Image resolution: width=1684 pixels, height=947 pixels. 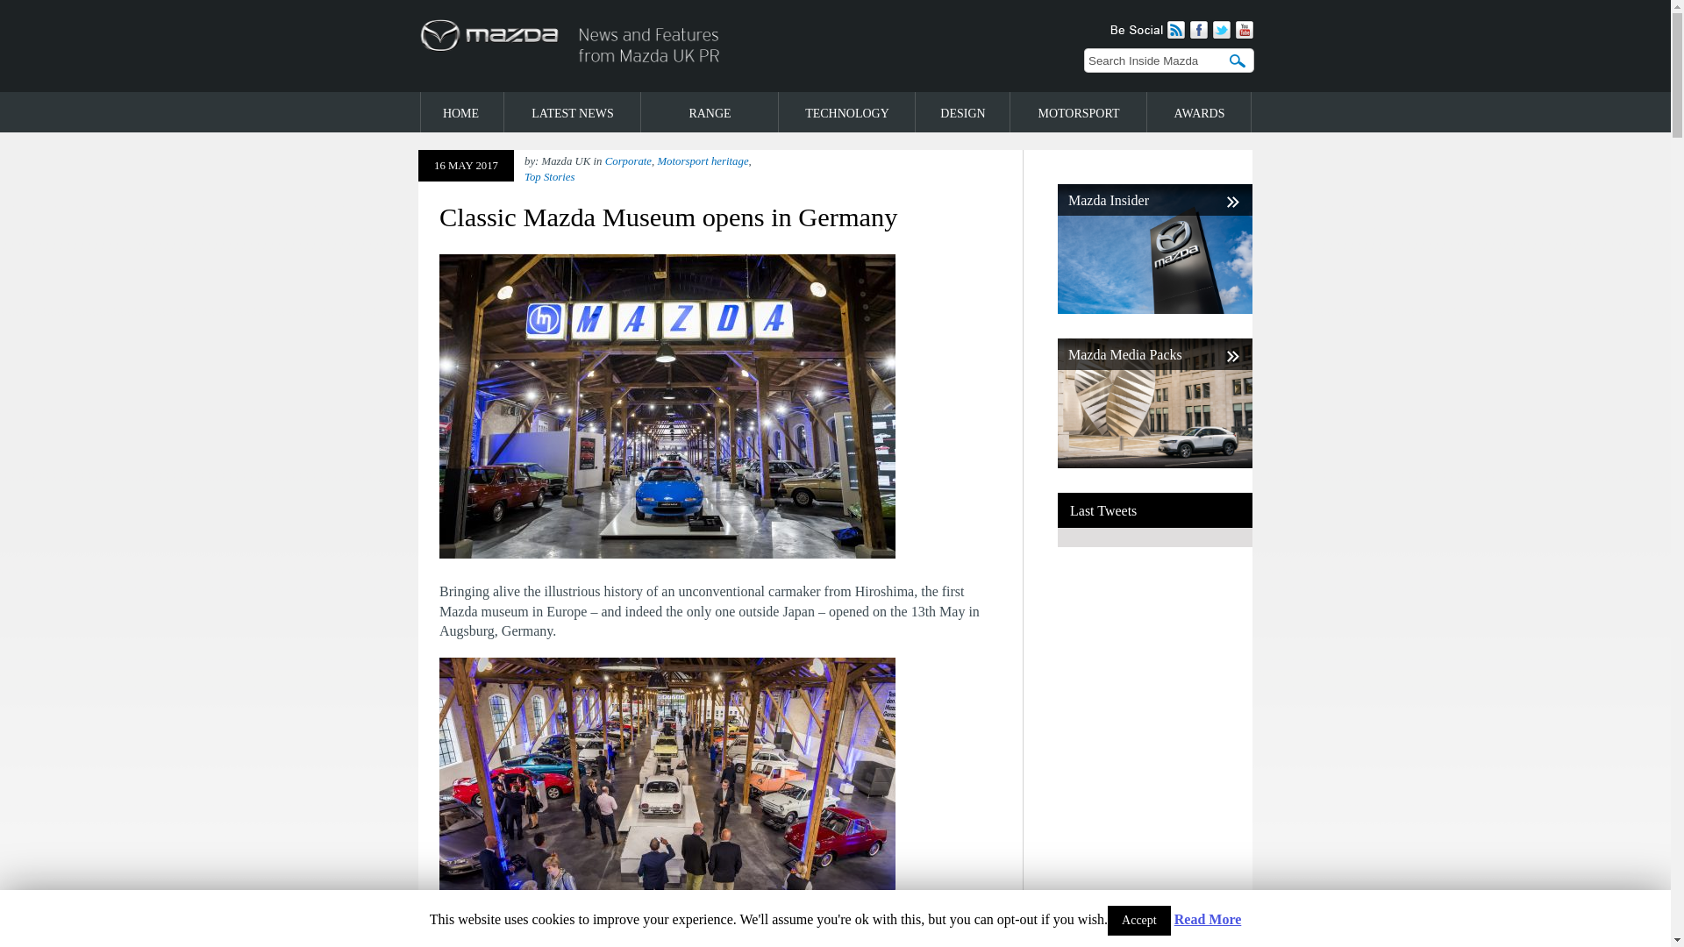 What do you see at coordinates (461, 112) in the screenshot?
I see `HOME` at bounding box center [461, 112].